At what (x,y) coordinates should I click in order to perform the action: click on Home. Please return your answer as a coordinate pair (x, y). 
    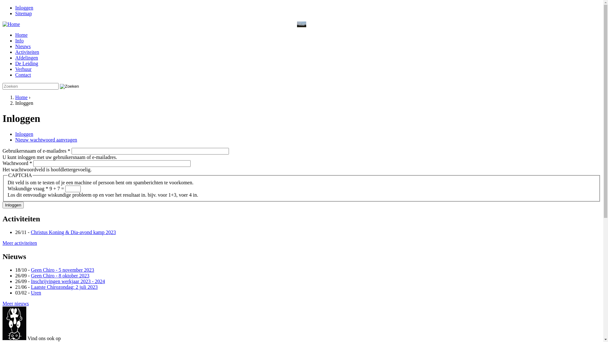
    Looking at the image, I should click on (11, 24).